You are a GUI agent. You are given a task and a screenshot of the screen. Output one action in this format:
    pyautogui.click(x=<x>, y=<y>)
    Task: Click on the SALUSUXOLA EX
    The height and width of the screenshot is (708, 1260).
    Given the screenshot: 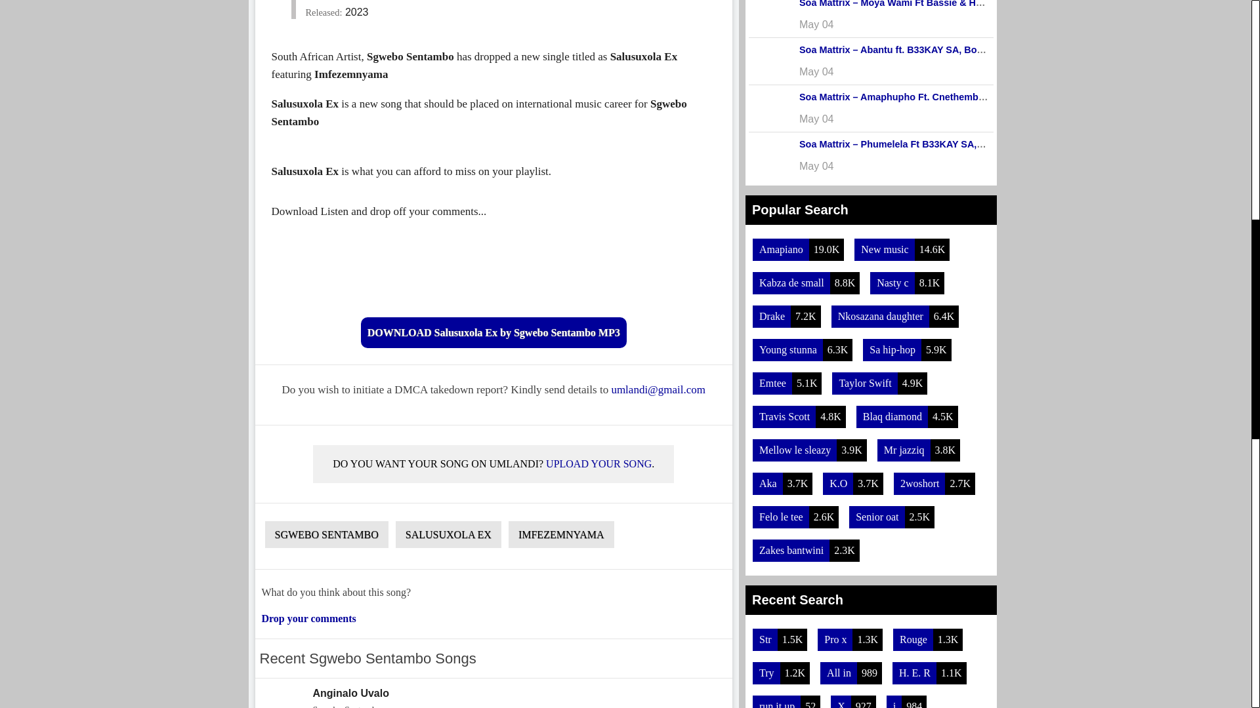 What is the action you would take?
    pyautogui.click(x=562, y=534)
    